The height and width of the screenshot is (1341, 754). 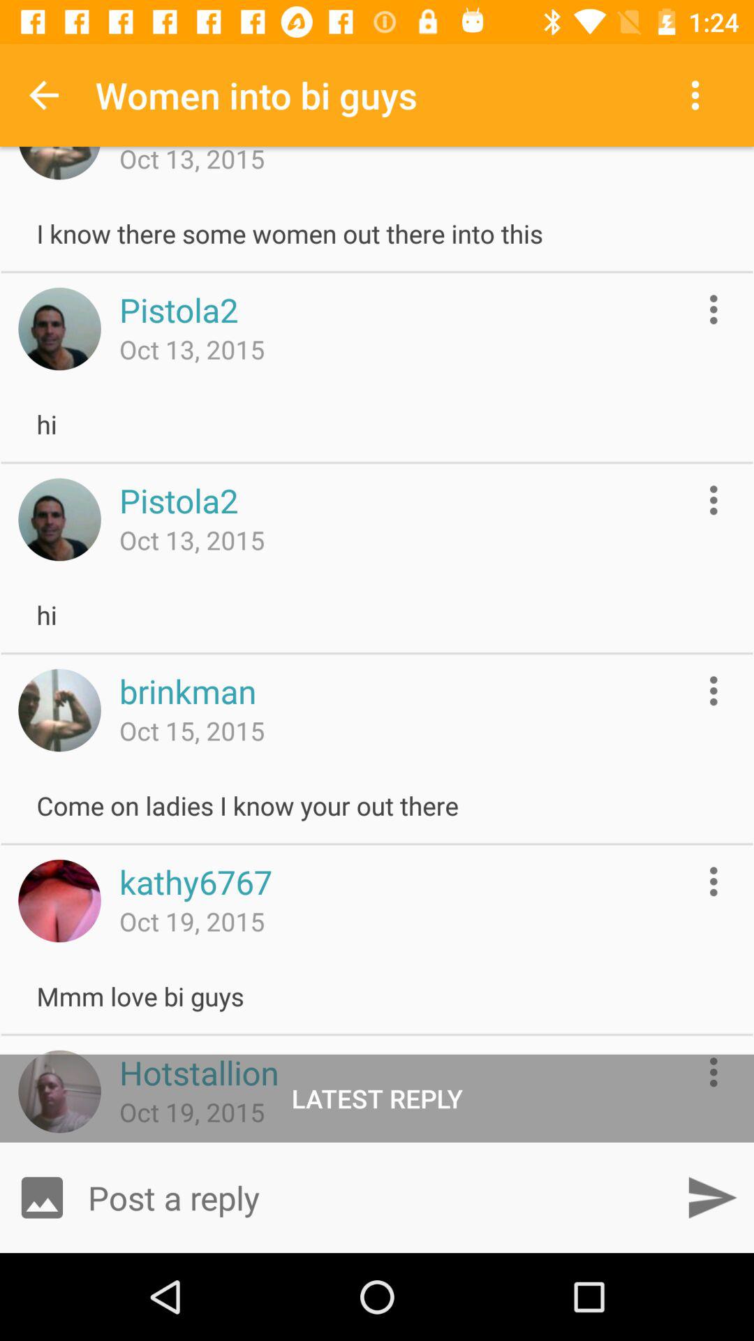 I want to click on post a reply, so click(x=377, y=1197).